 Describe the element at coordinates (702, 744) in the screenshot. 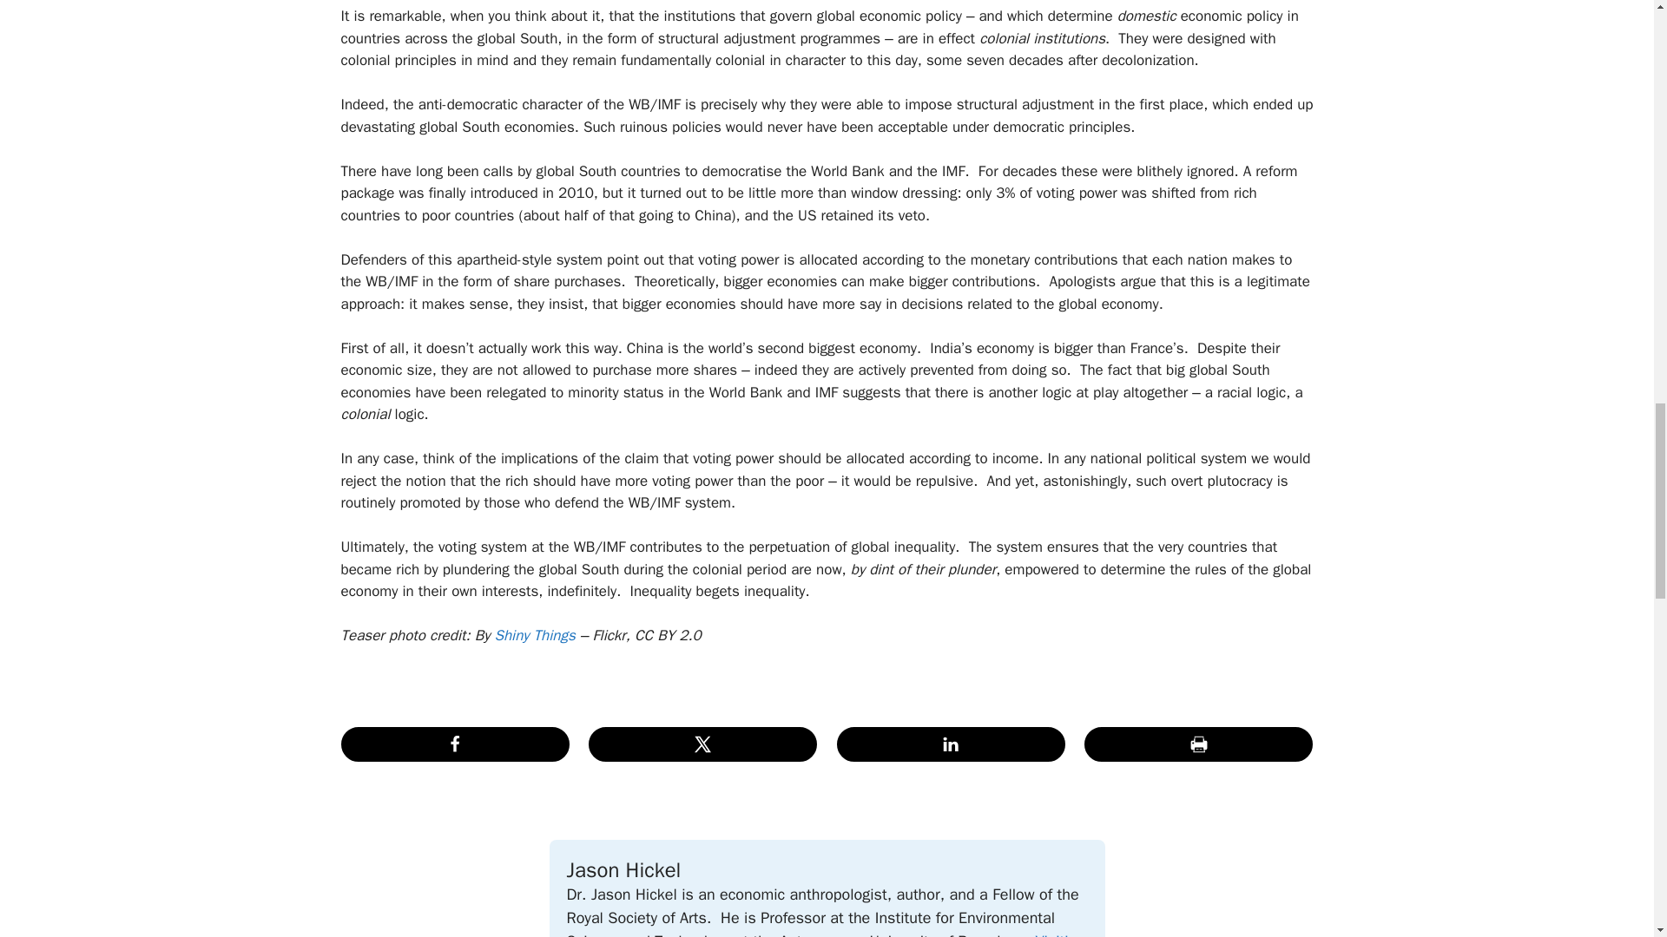

I see `Share on X` at that location.